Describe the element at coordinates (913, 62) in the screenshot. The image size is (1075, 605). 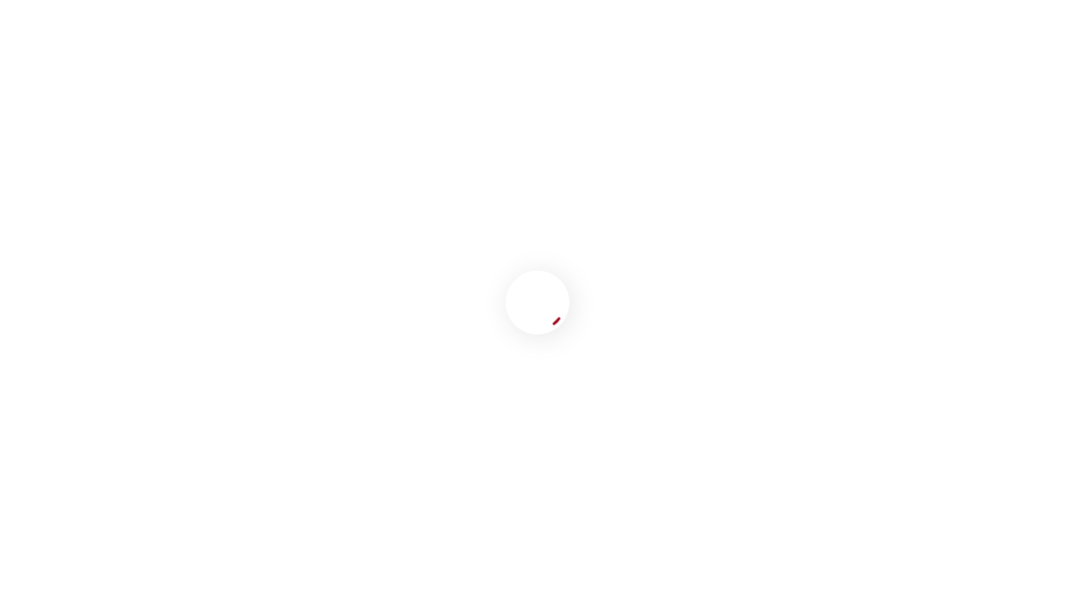
I see `VIGNERONS` at that location.